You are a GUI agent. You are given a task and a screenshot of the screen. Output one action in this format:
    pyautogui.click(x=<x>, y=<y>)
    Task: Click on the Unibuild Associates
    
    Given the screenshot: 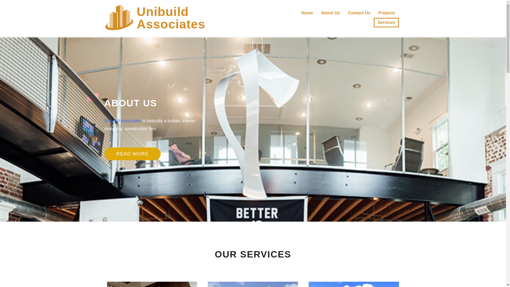 What is the action you would take?
    pyautogui.click(x=359, y=13)
    